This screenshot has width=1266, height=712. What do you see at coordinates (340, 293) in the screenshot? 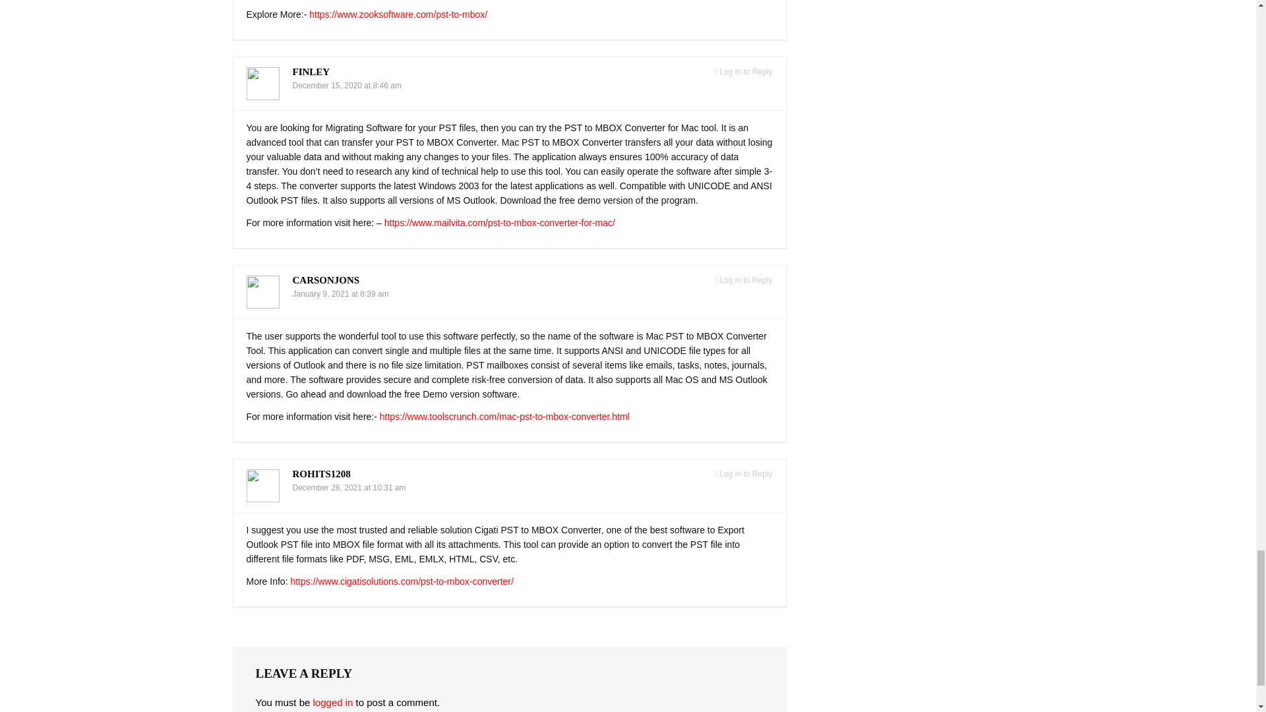
I see `January 9, 2021 at 8:39 am` at bounding box center [340, 293].